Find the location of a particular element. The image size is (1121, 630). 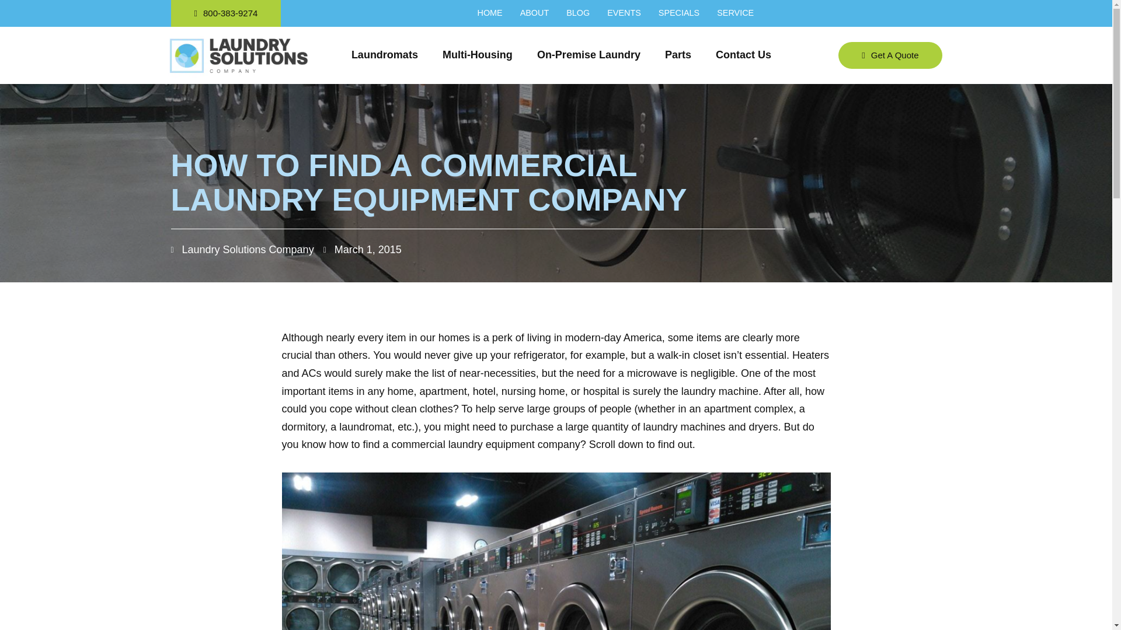

800-383-9274 is located at coordinates (225, 13).